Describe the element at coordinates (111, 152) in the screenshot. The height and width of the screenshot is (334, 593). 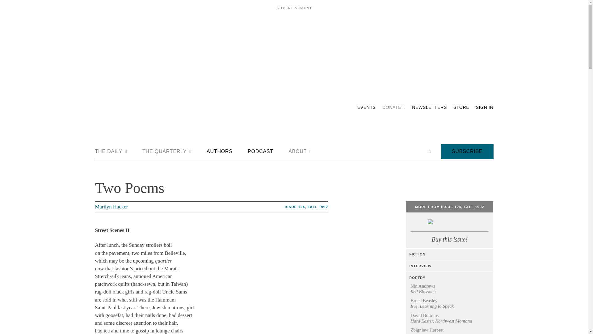
I see `THE DAILY` at that location.